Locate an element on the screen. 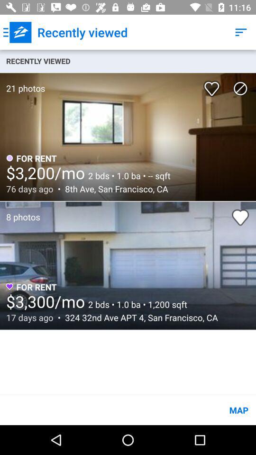 The image size is (256, 455). turn off icon below recently viewed item is located at coordinates (240, 88).